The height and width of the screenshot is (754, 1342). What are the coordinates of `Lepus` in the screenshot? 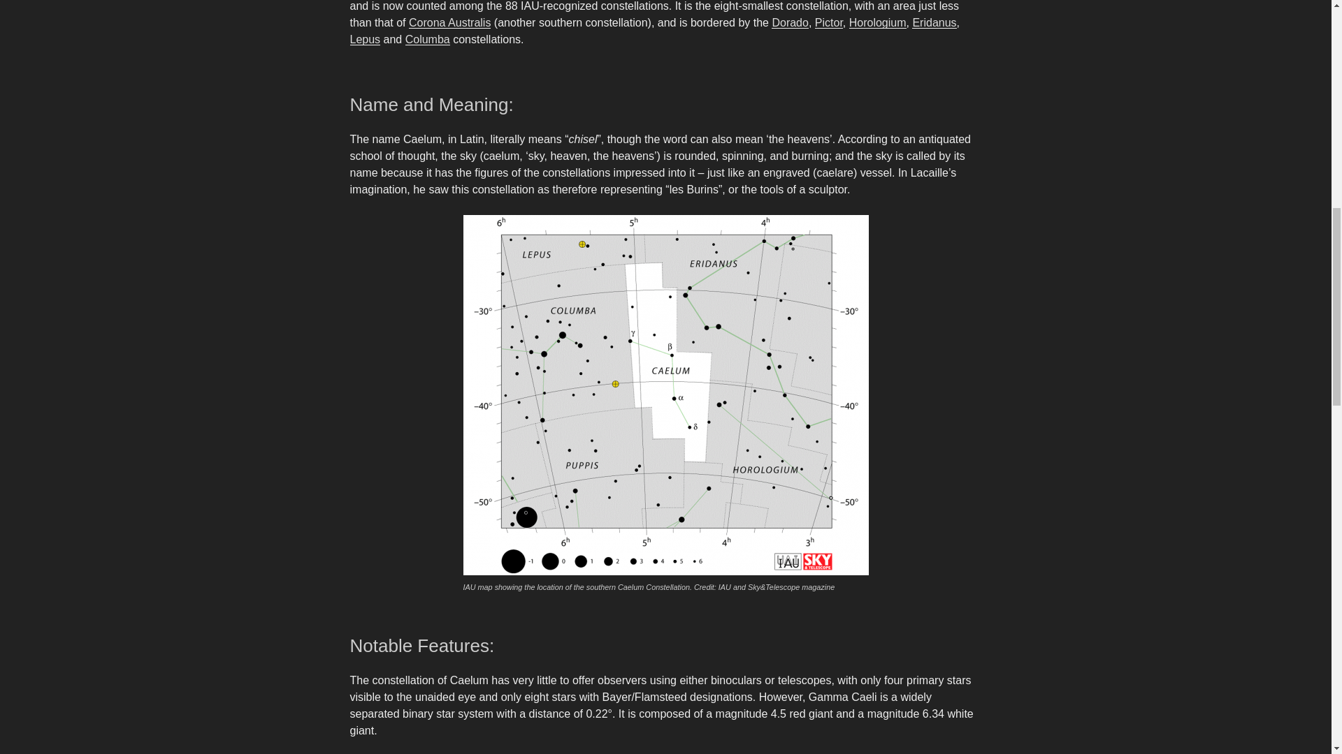 It's located at (364, 39).